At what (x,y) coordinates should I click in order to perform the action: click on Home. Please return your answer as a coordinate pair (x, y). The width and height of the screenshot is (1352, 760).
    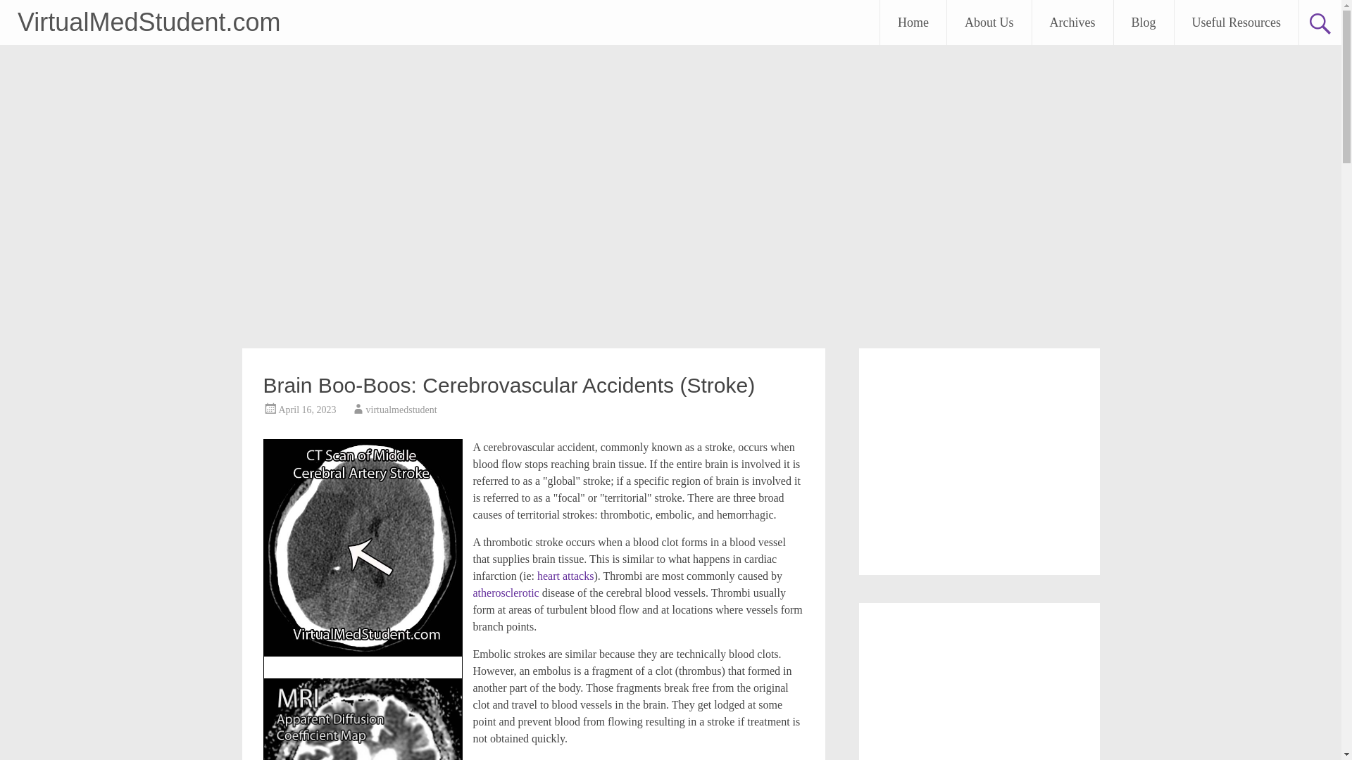
    Looking at the image, I should click on (913, 23).